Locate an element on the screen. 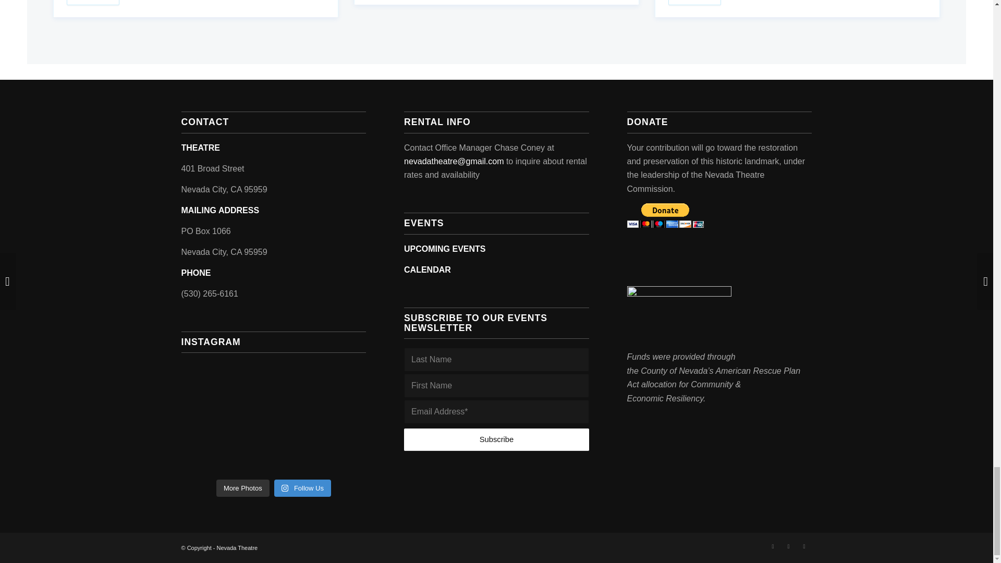  Instagram is located at coordinates (788, 546).